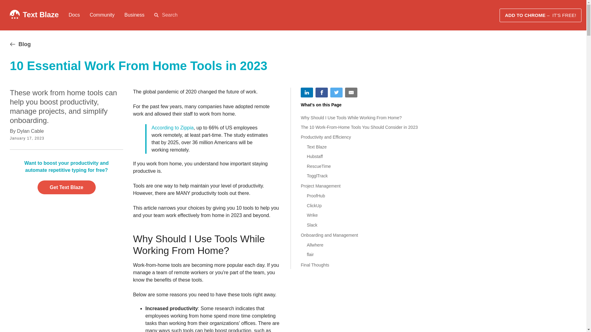 The height and width of the screenshot is (332, 591). Describe the element at coordinates (134, 15) in the screenshot. I see `Business` at that location.